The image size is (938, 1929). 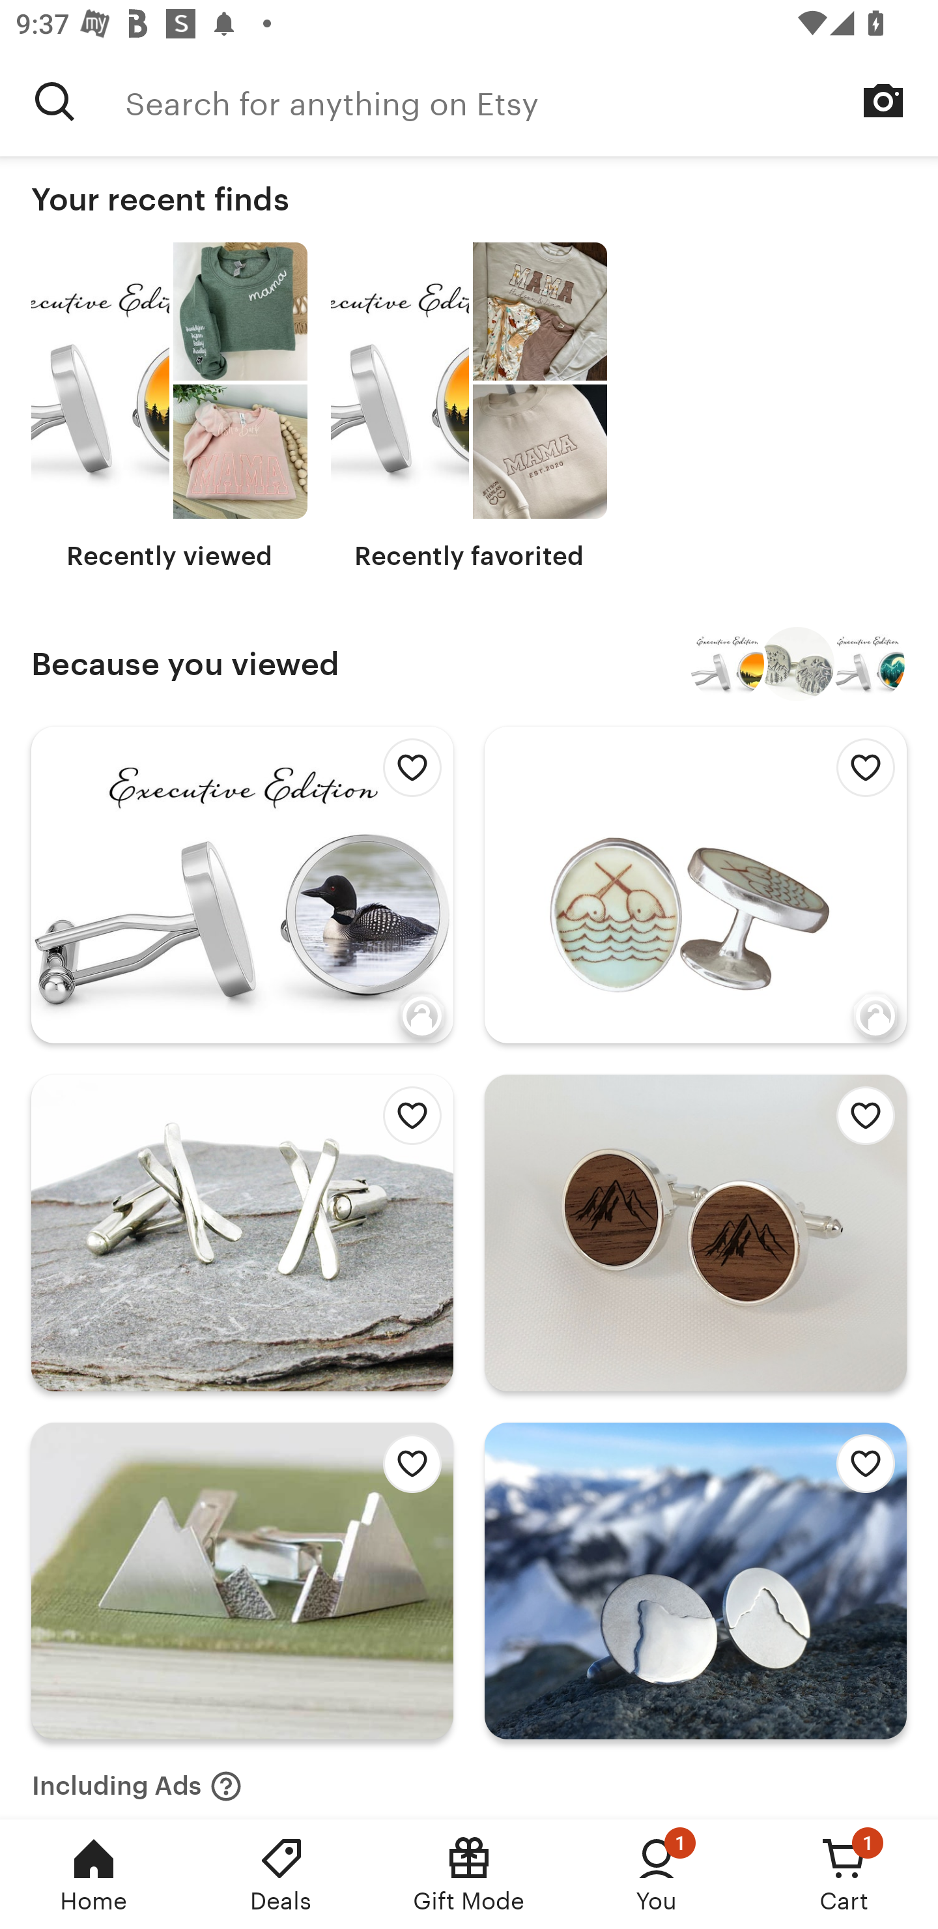 I want to click on Gift Mode, so click(x=469, y=1874).